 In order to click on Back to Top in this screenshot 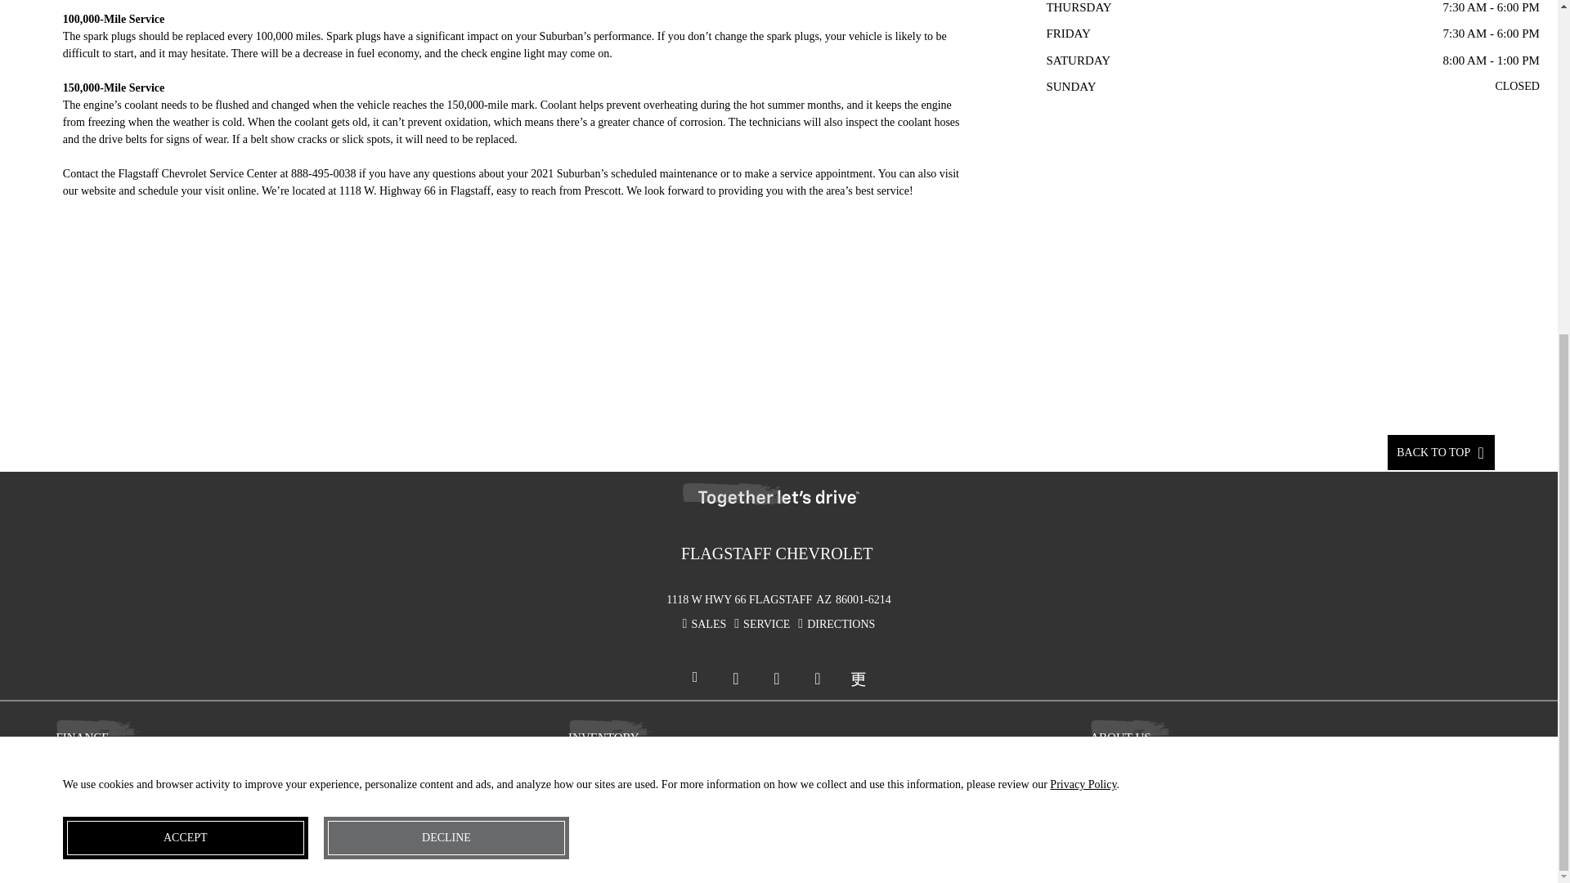, I will do `click(1441, 452)`.